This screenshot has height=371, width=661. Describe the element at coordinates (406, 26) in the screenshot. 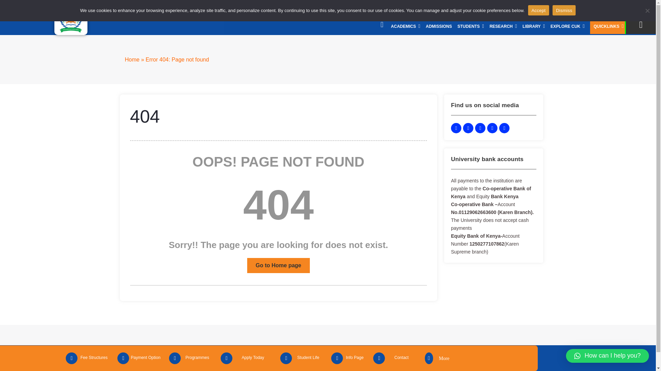

I see `ACADEMICS` at that location.